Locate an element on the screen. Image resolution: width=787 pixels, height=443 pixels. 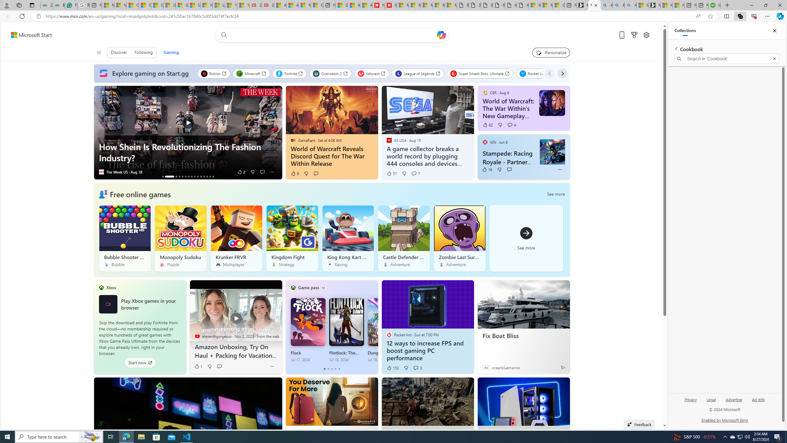
Castle Defender Saga is located at coordinates (403, 238).